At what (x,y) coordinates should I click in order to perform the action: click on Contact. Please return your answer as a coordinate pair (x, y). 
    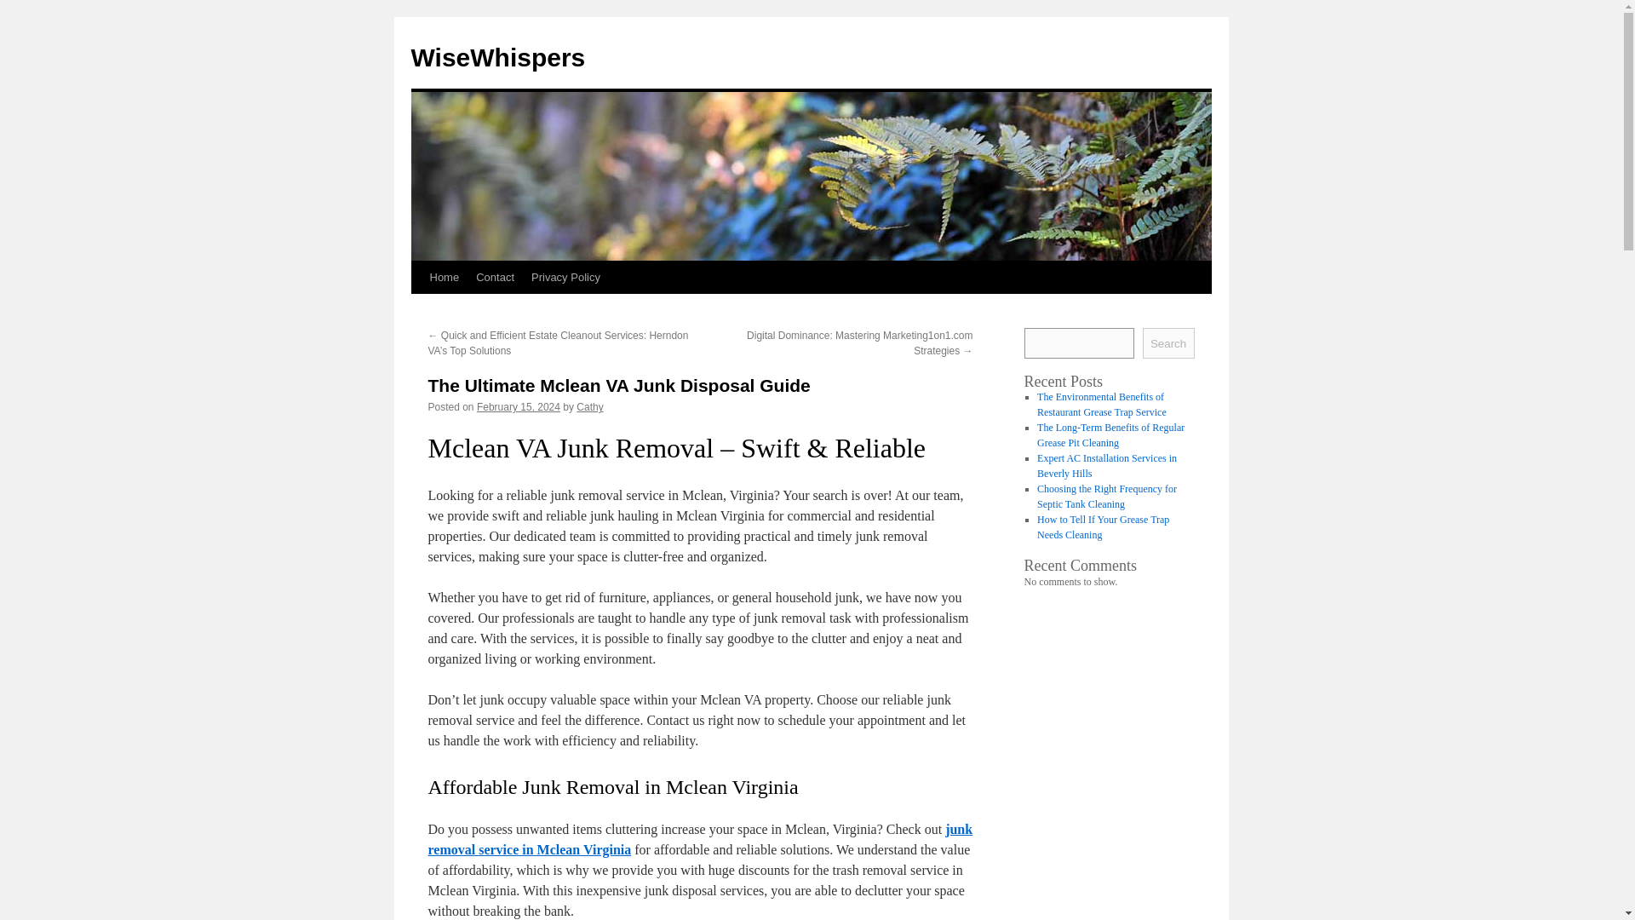
    Looking at the image, I should click on (496, 277).